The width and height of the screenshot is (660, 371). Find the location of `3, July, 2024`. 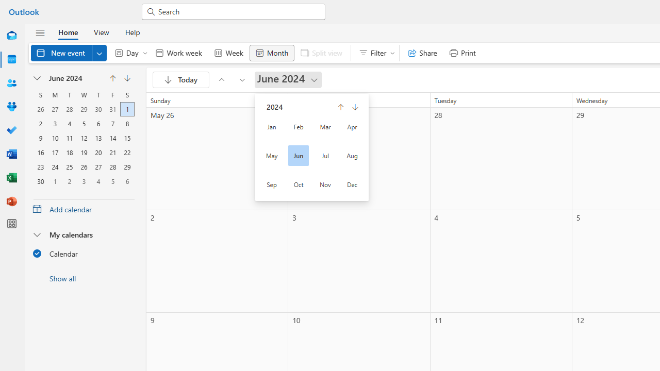

3, July, 2024 is located at coordinates (84, 180).